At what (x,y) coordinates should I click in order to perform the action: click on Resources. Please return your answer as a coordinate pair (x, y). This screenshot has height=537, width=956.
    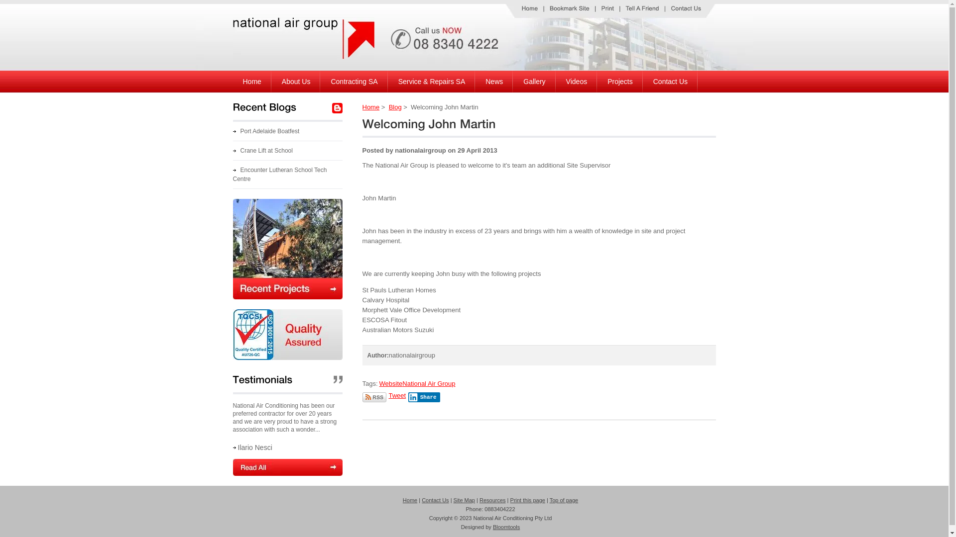
    Looking at the image, I should click on (493, 500).